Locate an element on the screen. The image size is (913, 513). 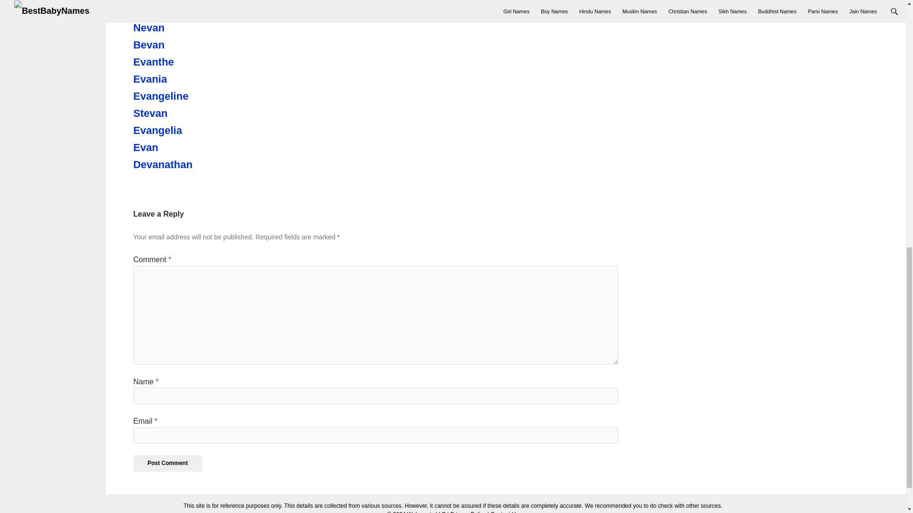
Devanathan is located at coordinates (185, 164).